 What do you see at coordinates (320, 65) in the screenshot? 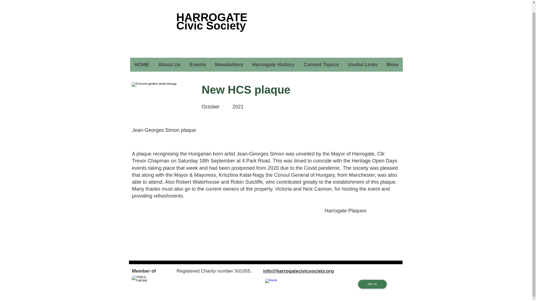
I see `Current Topics` at bounding box center [320, 65].